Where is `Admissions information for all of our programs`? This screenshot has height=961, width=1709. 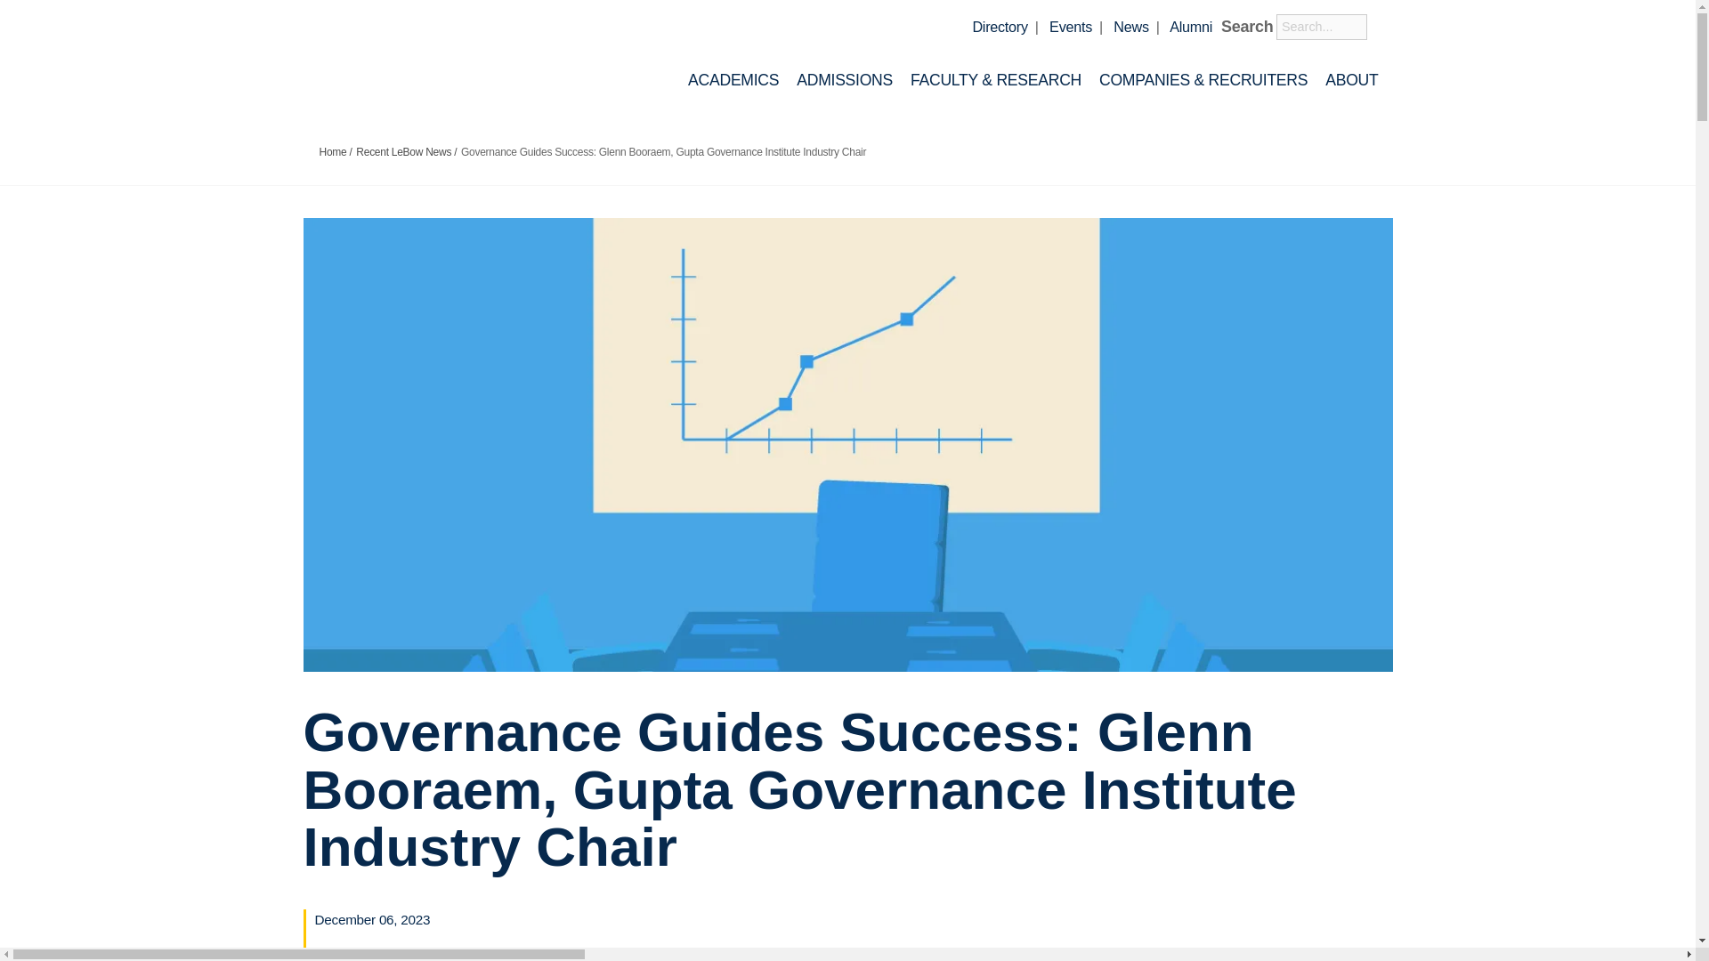
Admissions information for all of our programs is located at coordinates (844, 79).